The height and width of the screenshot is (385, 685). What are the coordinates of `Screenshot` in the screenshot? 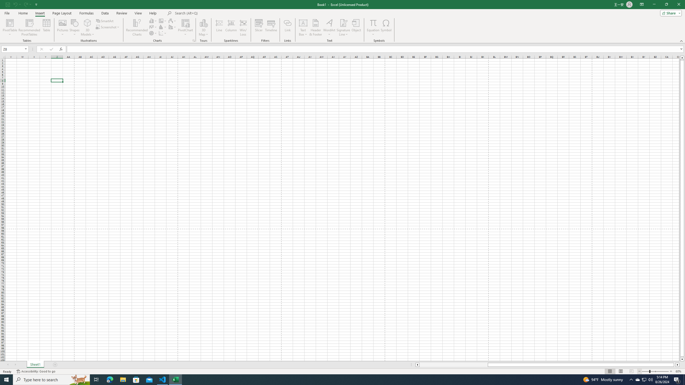 It's located at (108, 27).